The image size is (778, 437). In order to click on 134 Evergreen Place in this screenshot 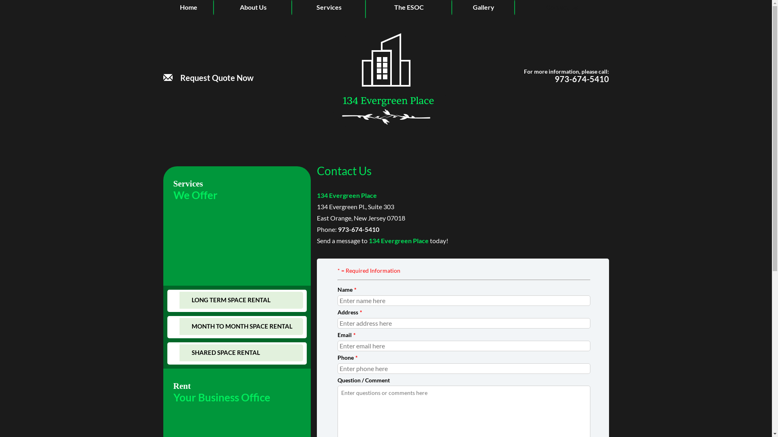, I will do `click(386, 140)`.